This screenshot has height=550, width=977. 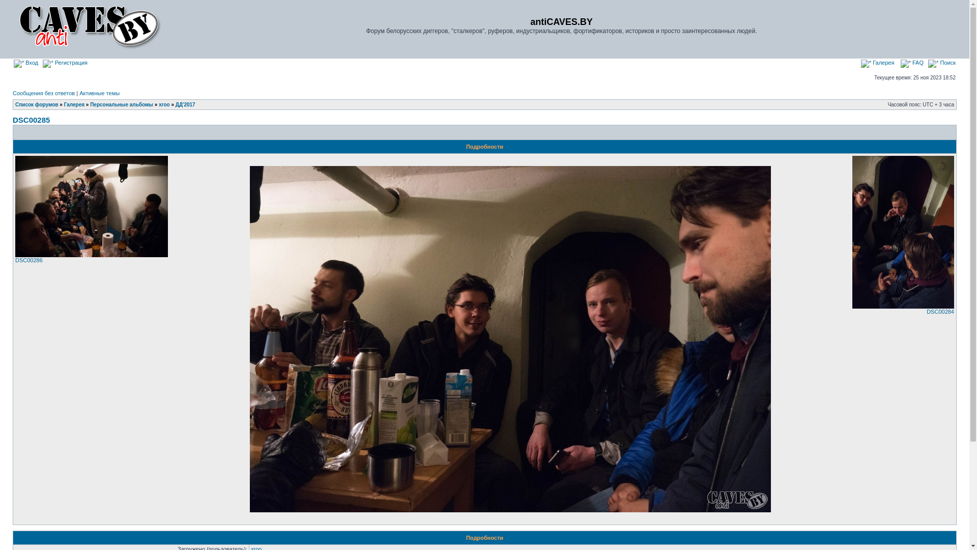 I want to click on DSC00286, so click(x=29, y=260).